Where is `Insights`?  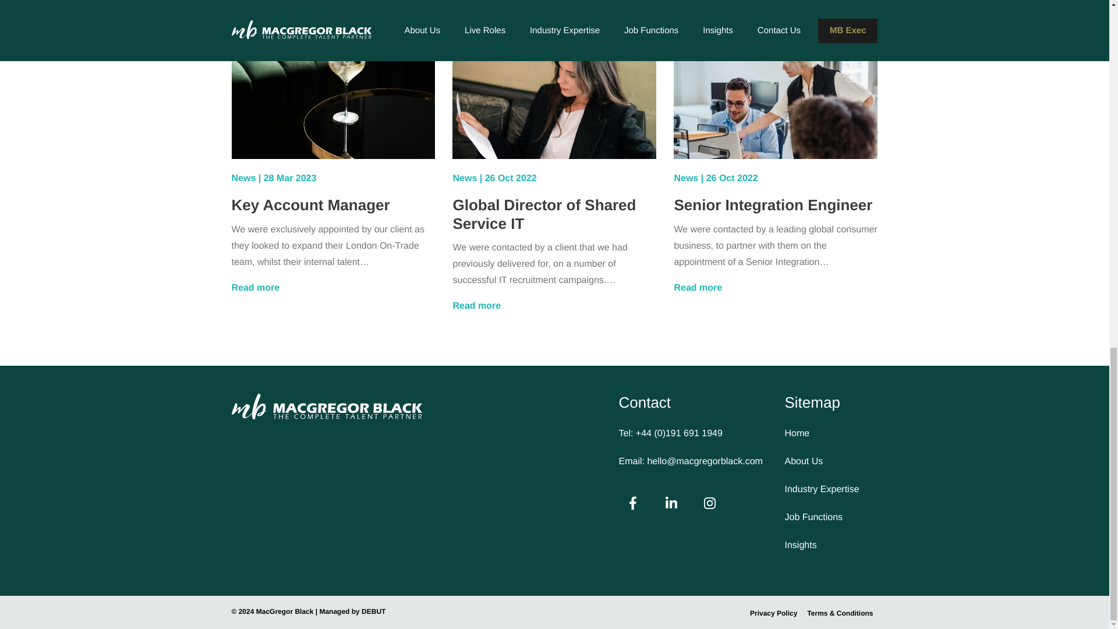 Insights is located at coordinates (831, 546).